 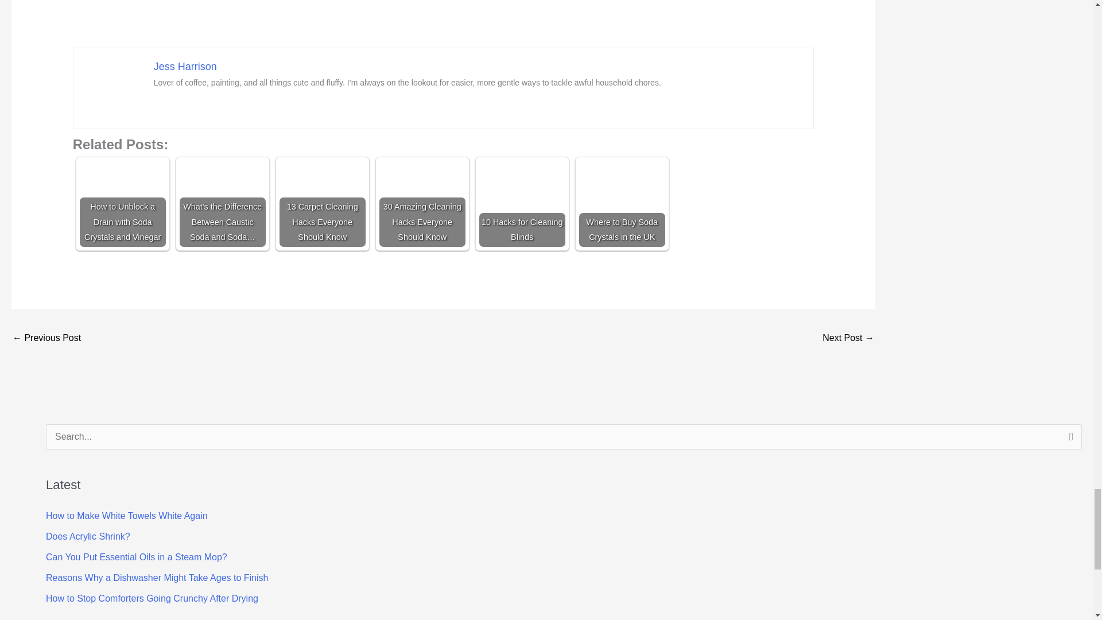 I want to click on 10 Hacks for Cleaning Blinds, so click(x=522, y=203).